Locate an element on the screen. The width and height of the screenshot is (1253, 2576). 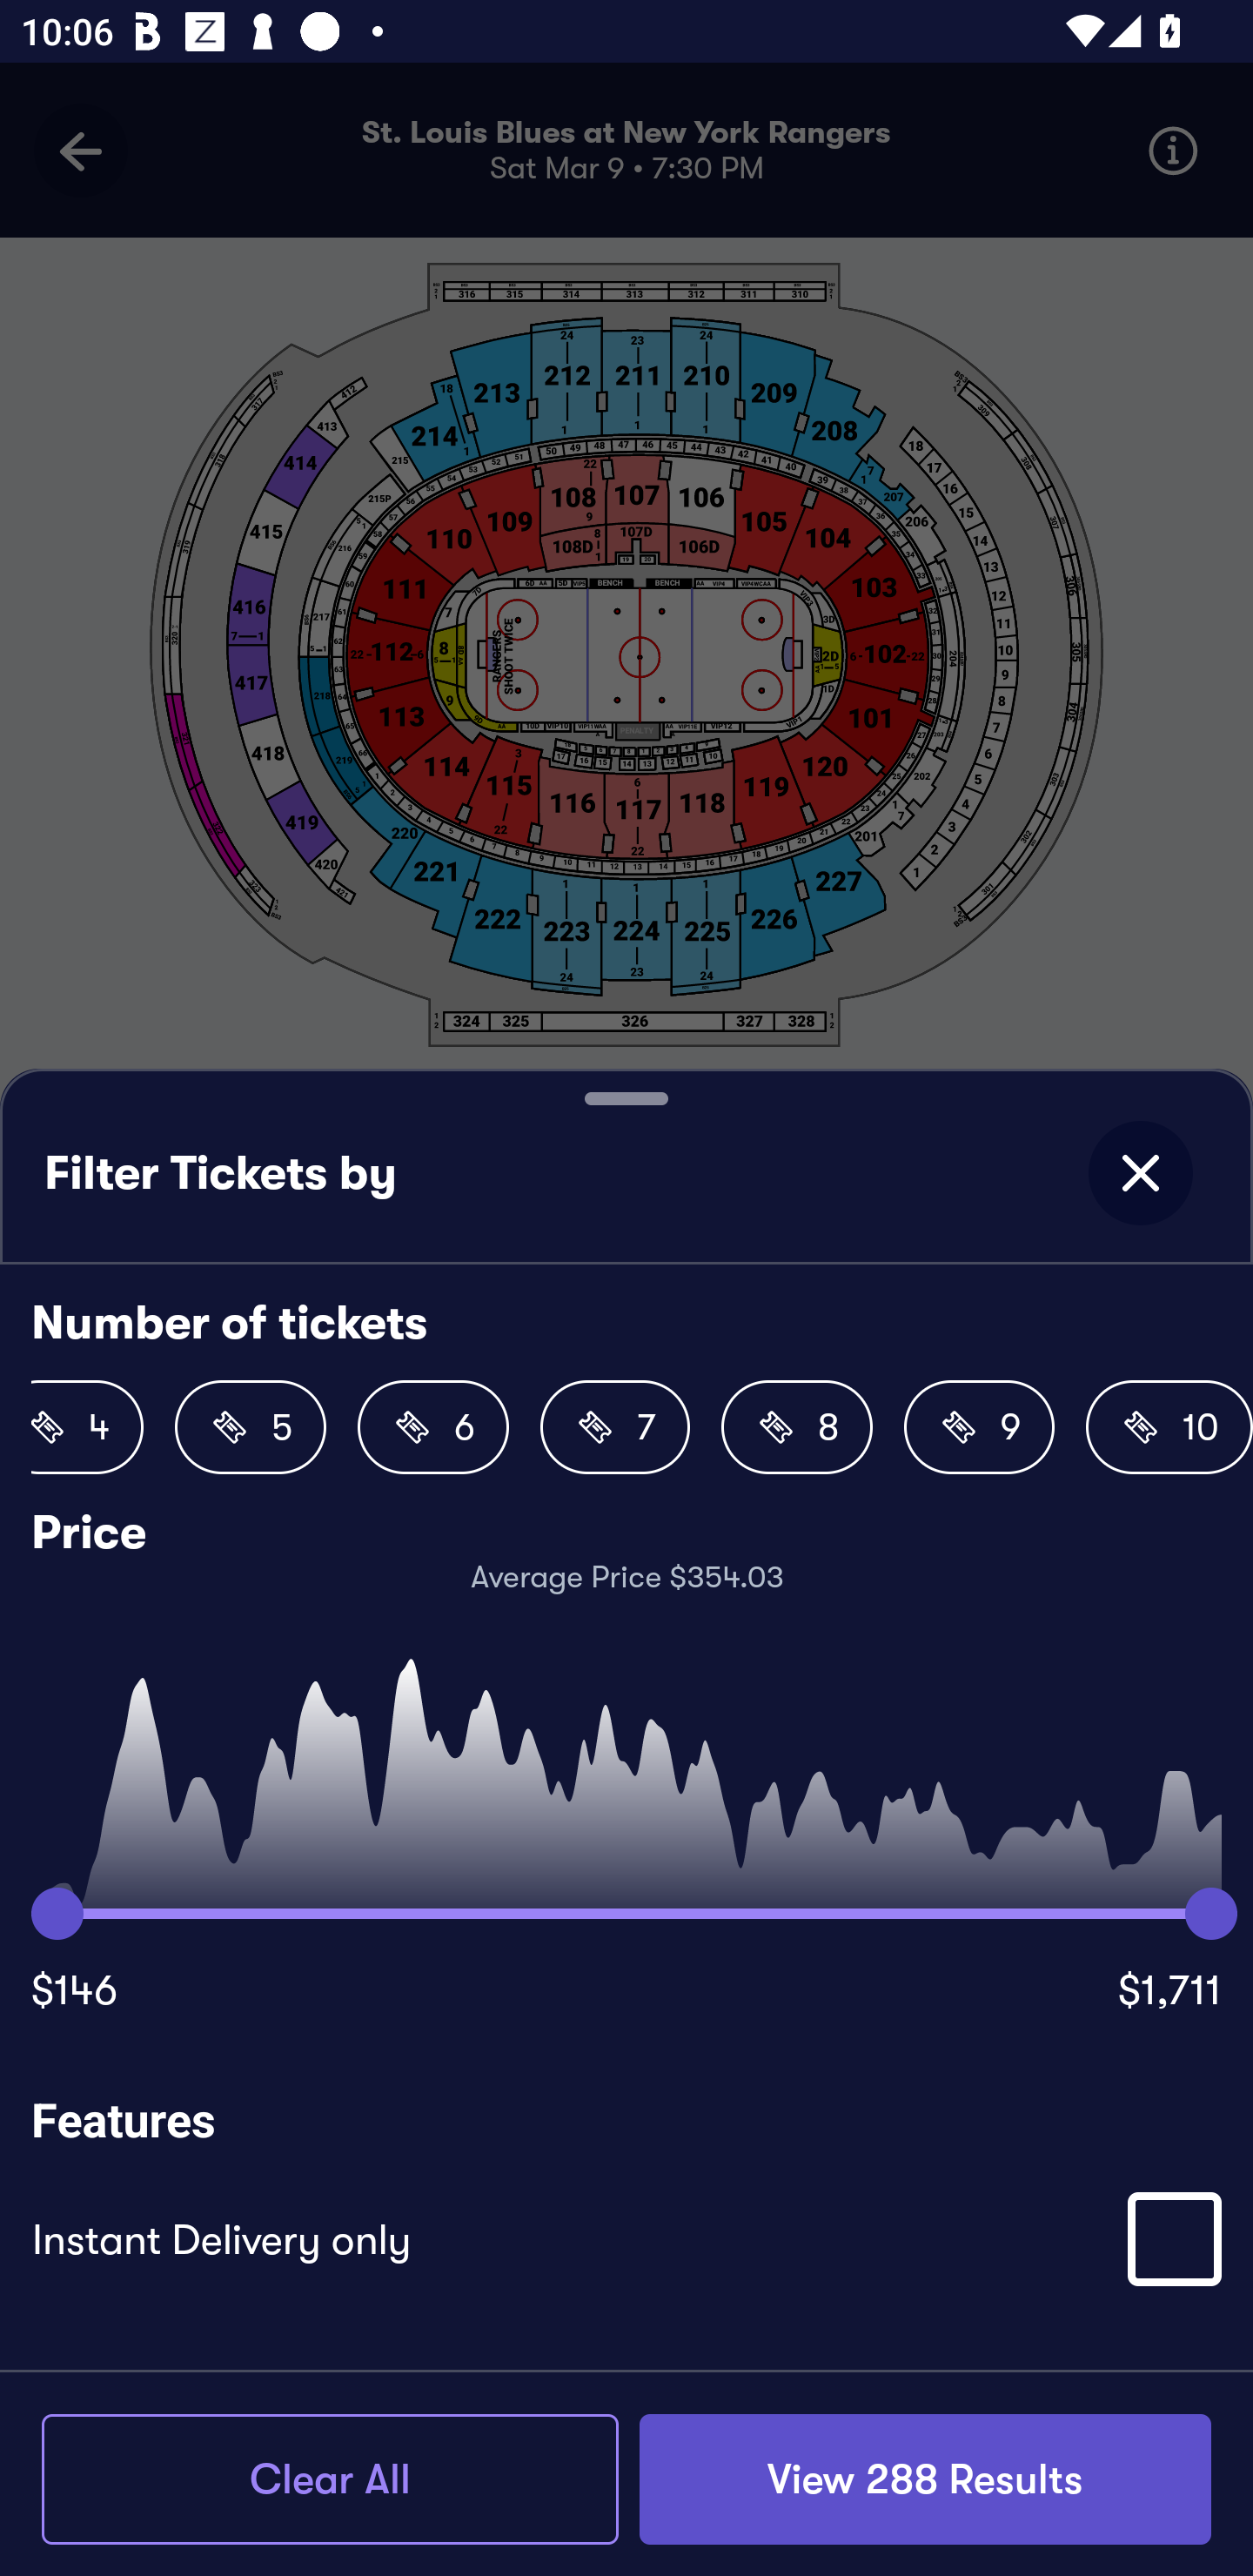
9 is located at coordinates (980, 1427).